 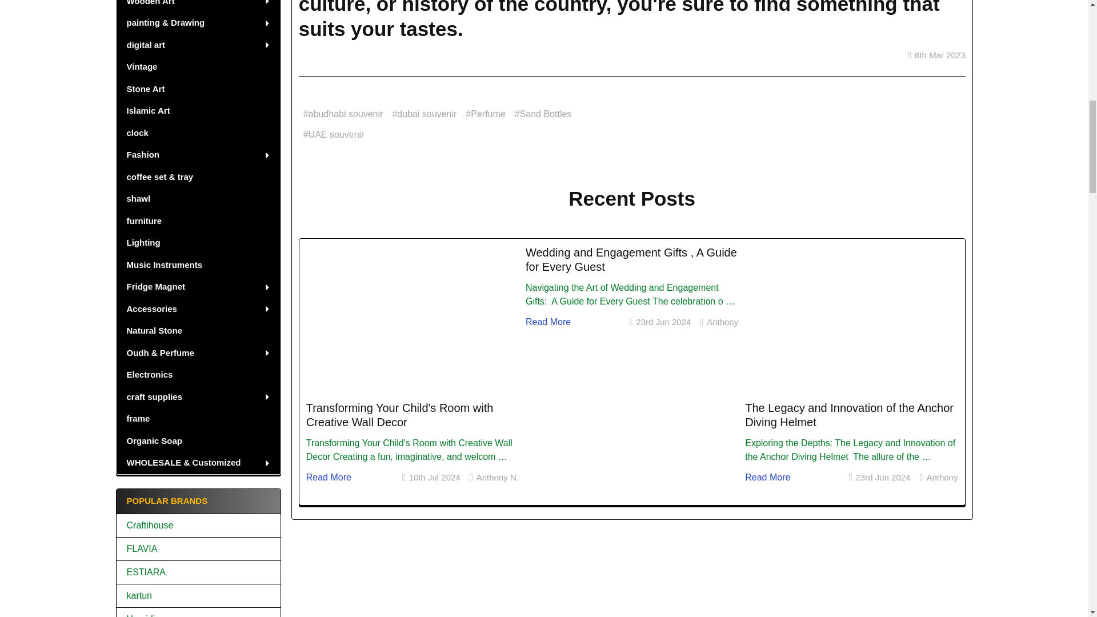 What do you see at coordinates (198, 596) in the screenshot?
I see `kartun` at bounding box center [198, 596].